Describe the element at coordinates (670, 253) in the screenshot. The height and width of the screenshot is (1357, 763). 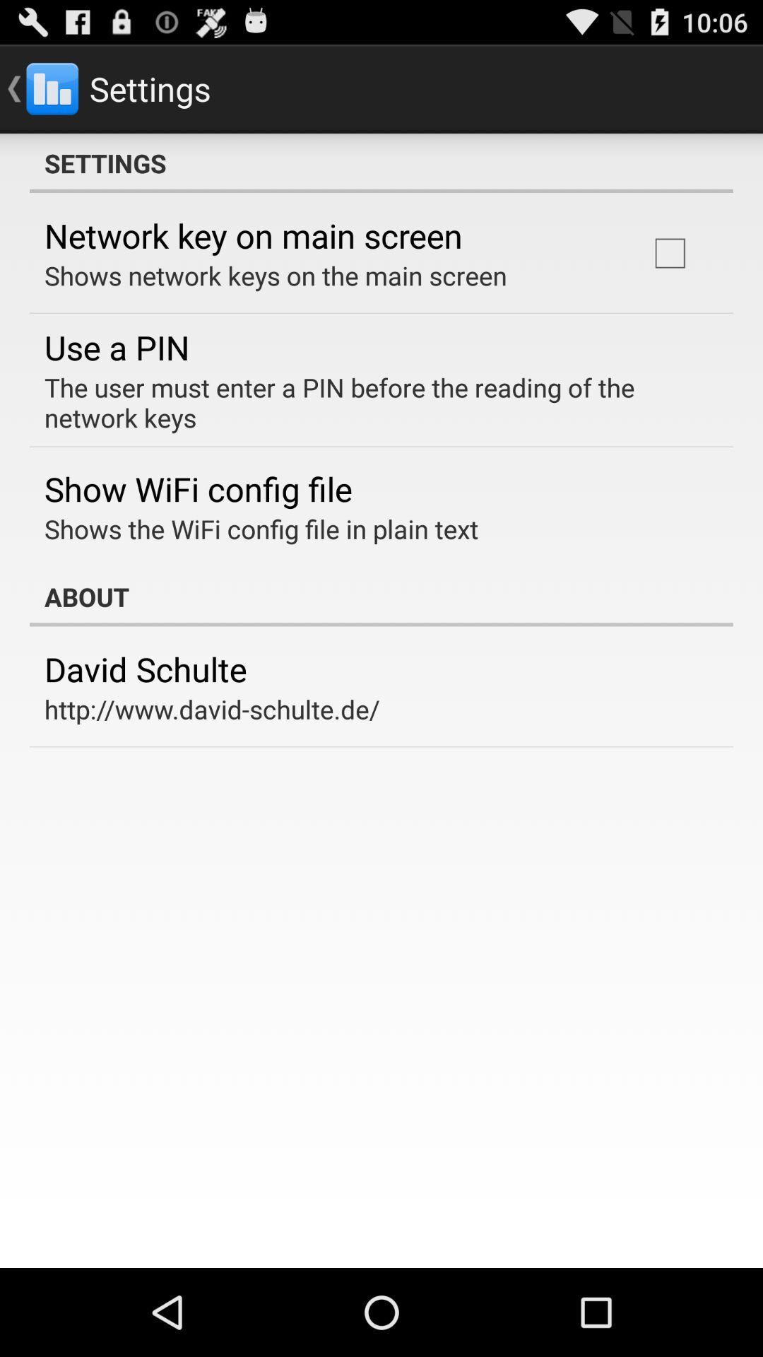
I see `tap icon next to the shows network keys` at that location.